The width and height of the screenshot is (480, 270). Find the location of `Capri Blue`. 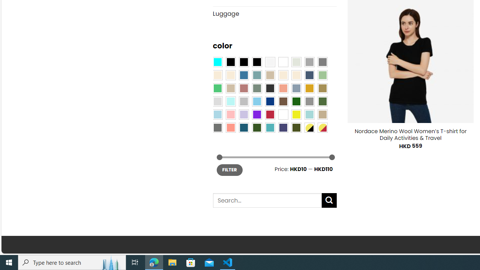

Capri Blue is located at coordinates (244, 127).